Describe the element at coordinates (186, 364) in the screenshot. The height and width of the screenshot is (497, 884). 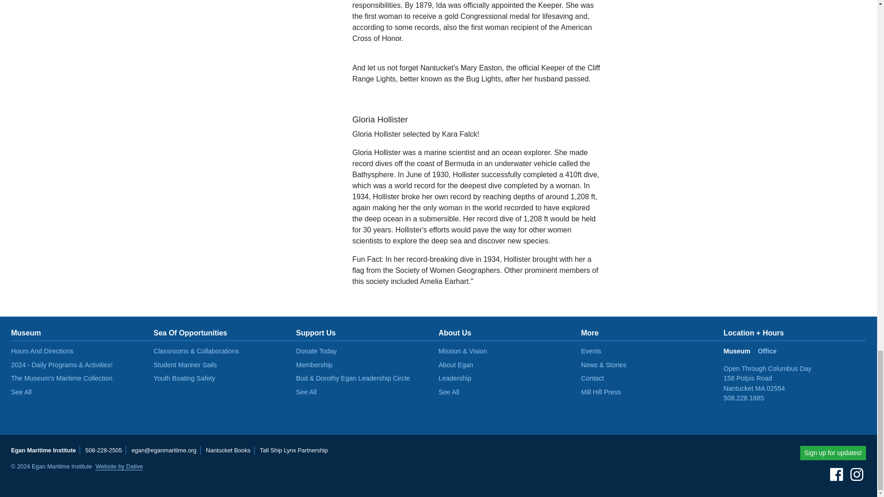
I see `Student Mariner Sails` at that location.